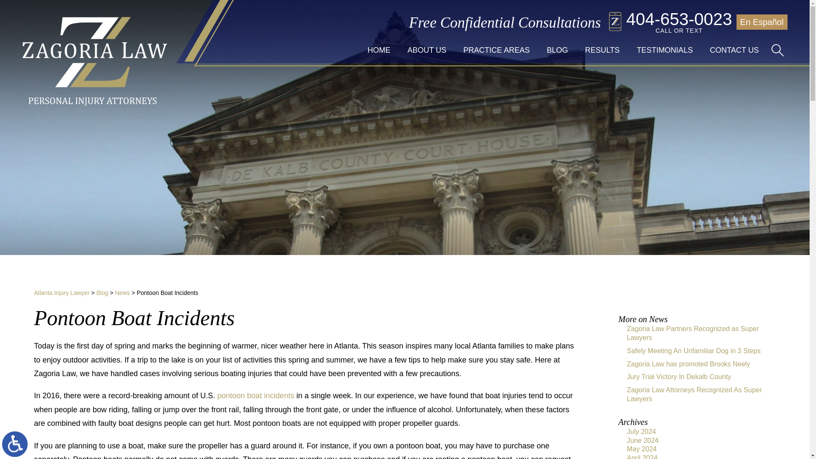  Describe the element at coordinates (15, 444) in the screenshot. I see `Switch to ADA Accessible Theme` at that location.